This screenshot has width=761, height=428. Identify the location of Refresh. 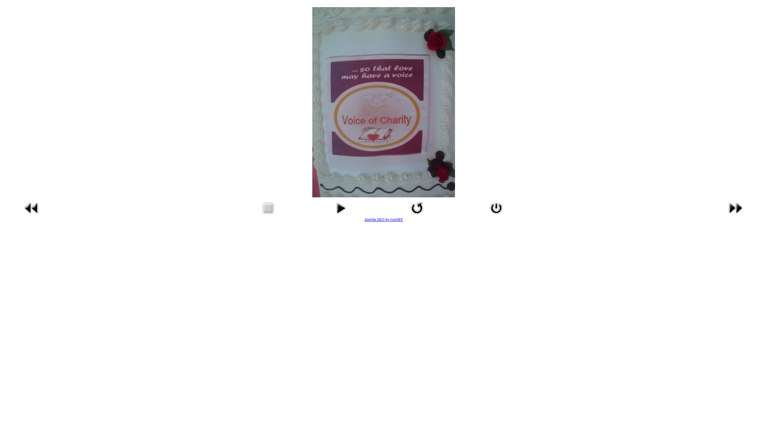
(417, 216).